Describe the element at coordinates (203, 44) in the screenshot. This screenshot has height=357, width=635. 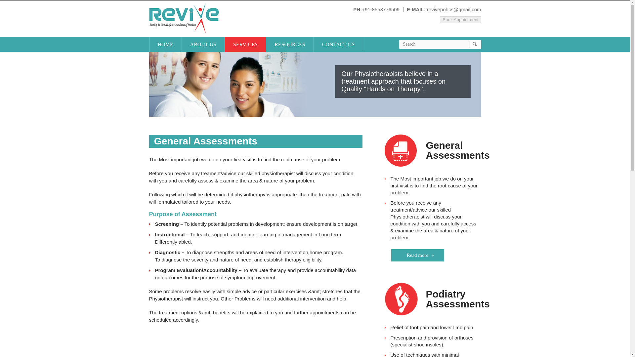
I see `ABOUT US` at that location.